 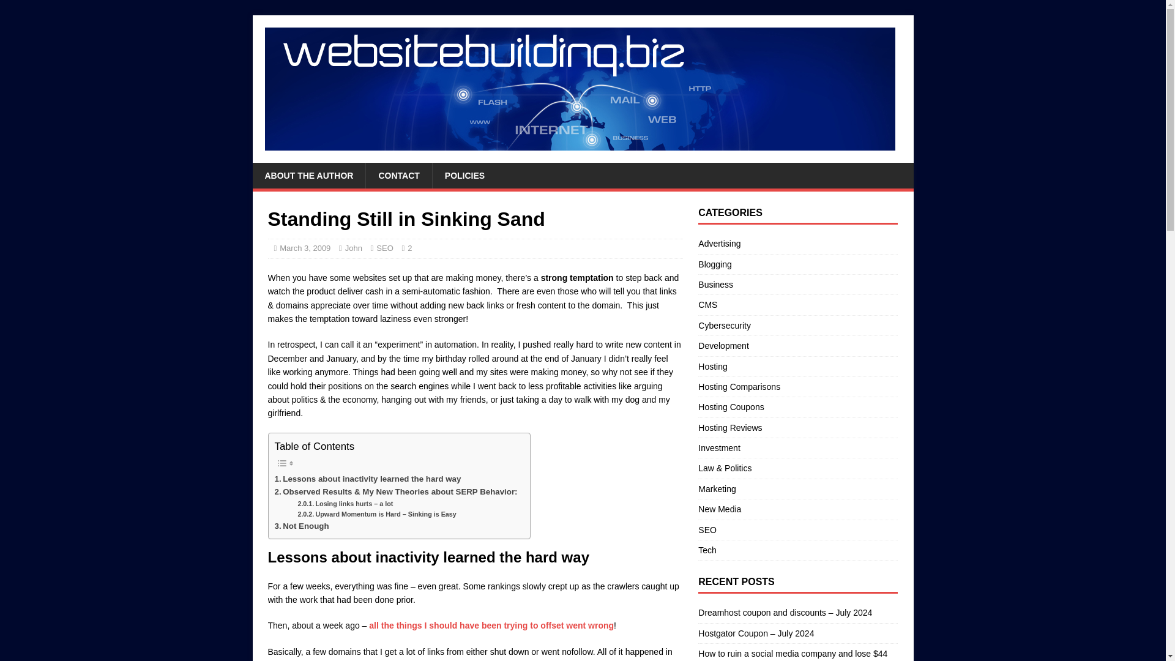 I want to click on Hosting, so click(x=797, y=366).